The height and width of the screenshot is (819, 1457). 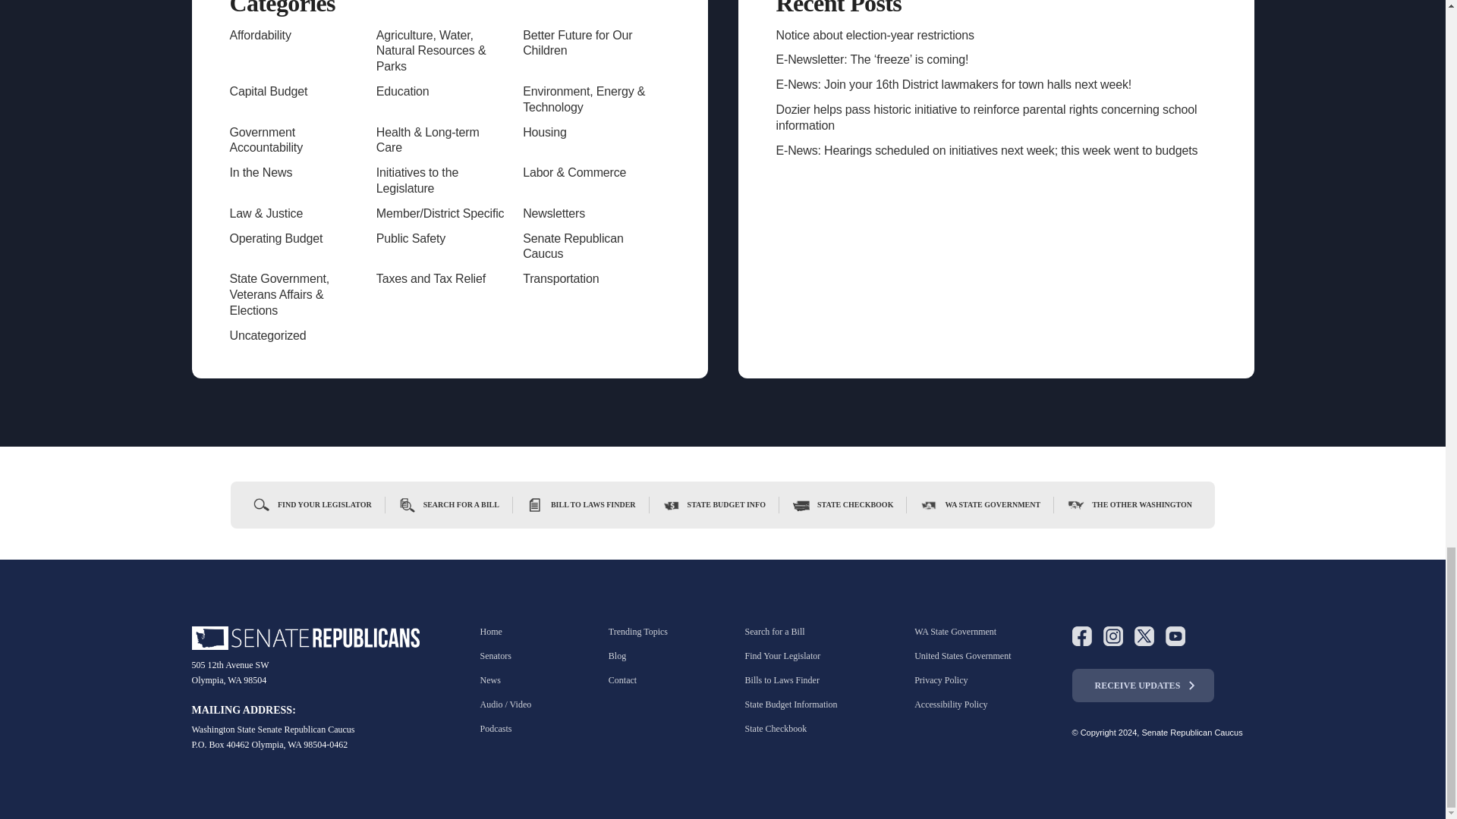 I want to click on Senate Republican Caucus, so click(x=305, y=639).